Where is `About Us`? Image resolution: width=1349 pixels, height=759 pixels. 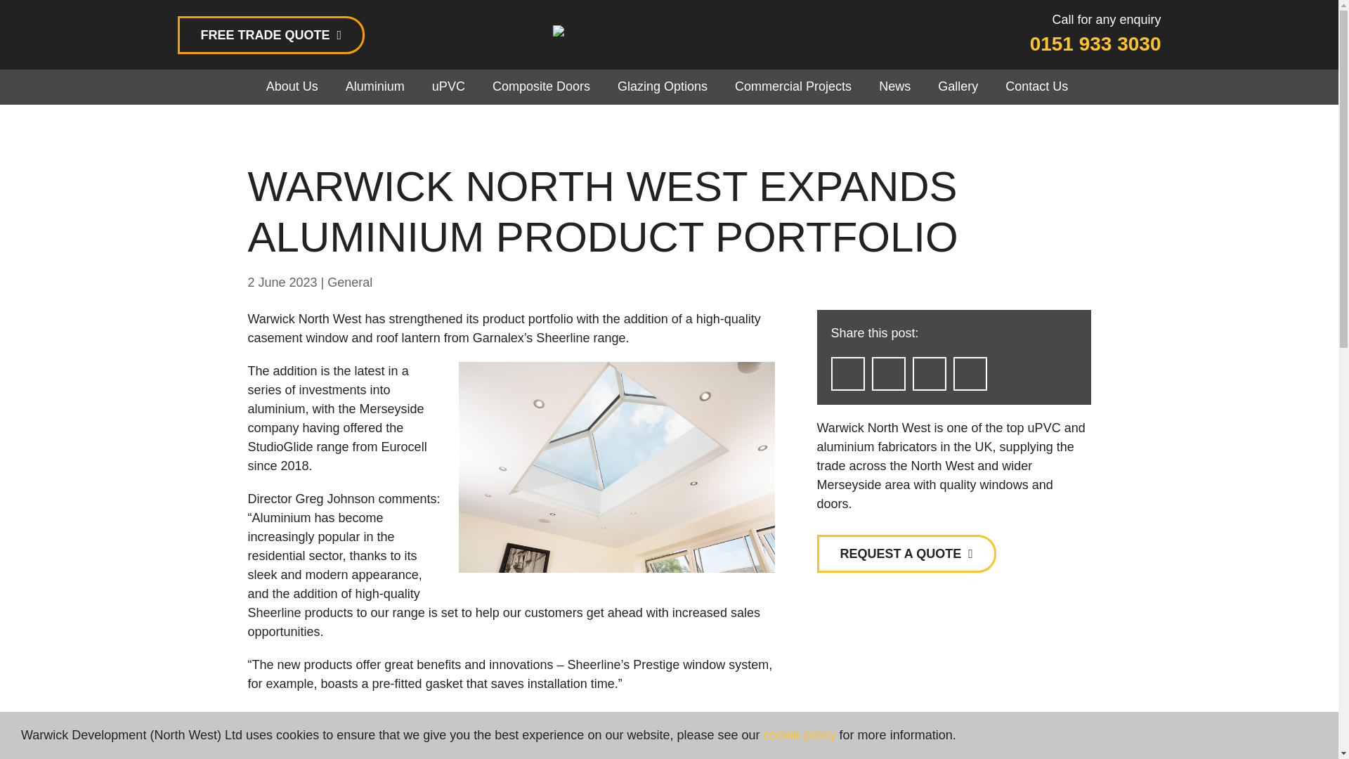 About Us is located at coordinates (292, 87).